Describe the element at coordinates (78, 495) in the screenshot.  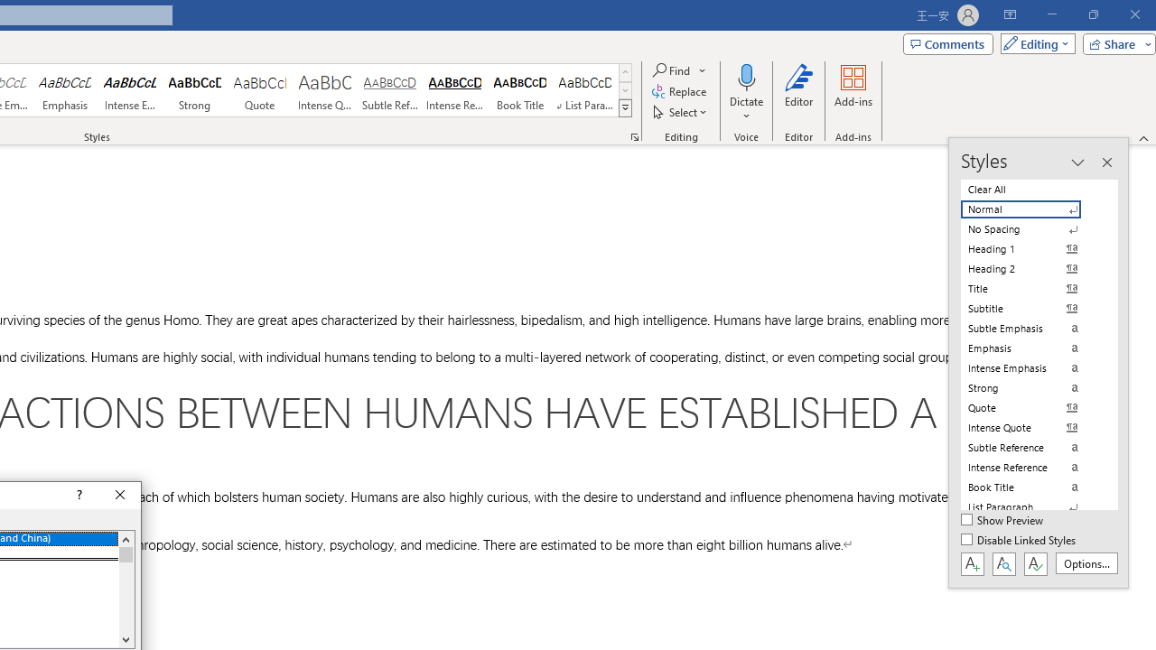
I see `Context help` at that location.